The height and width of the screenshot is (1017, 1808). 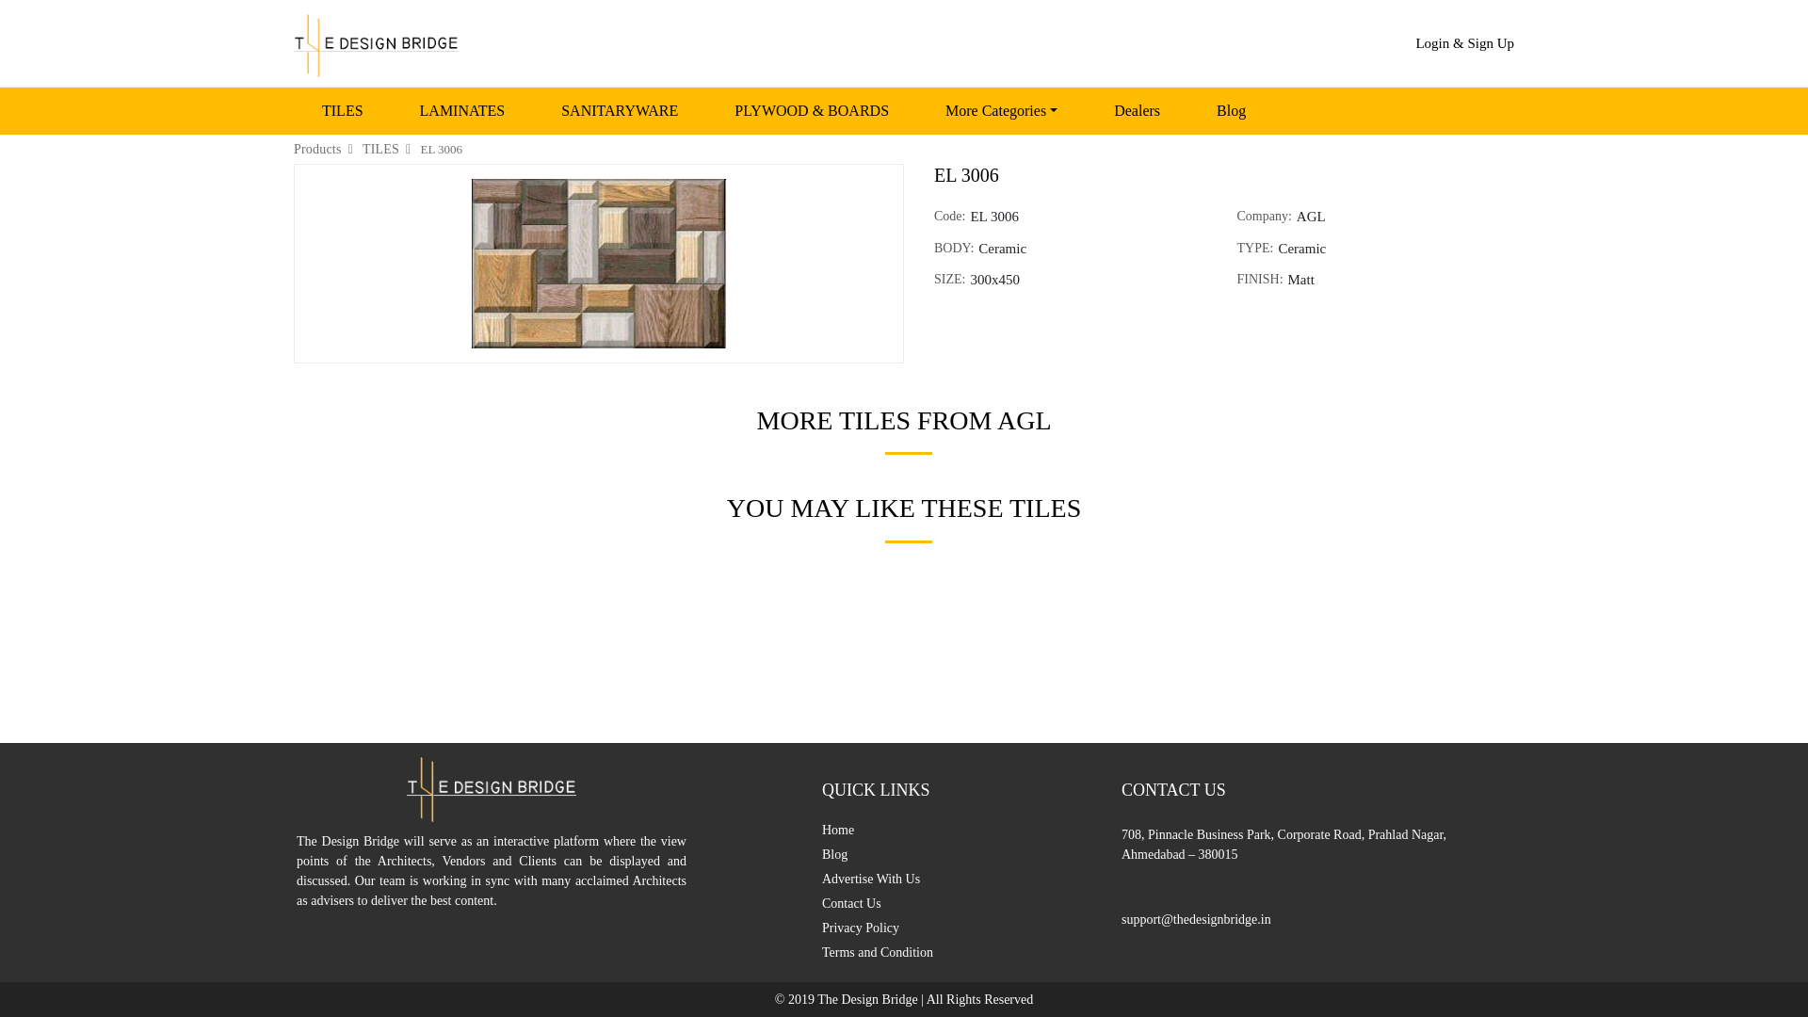 I want to click on TILES, so click(x=380, y=149).